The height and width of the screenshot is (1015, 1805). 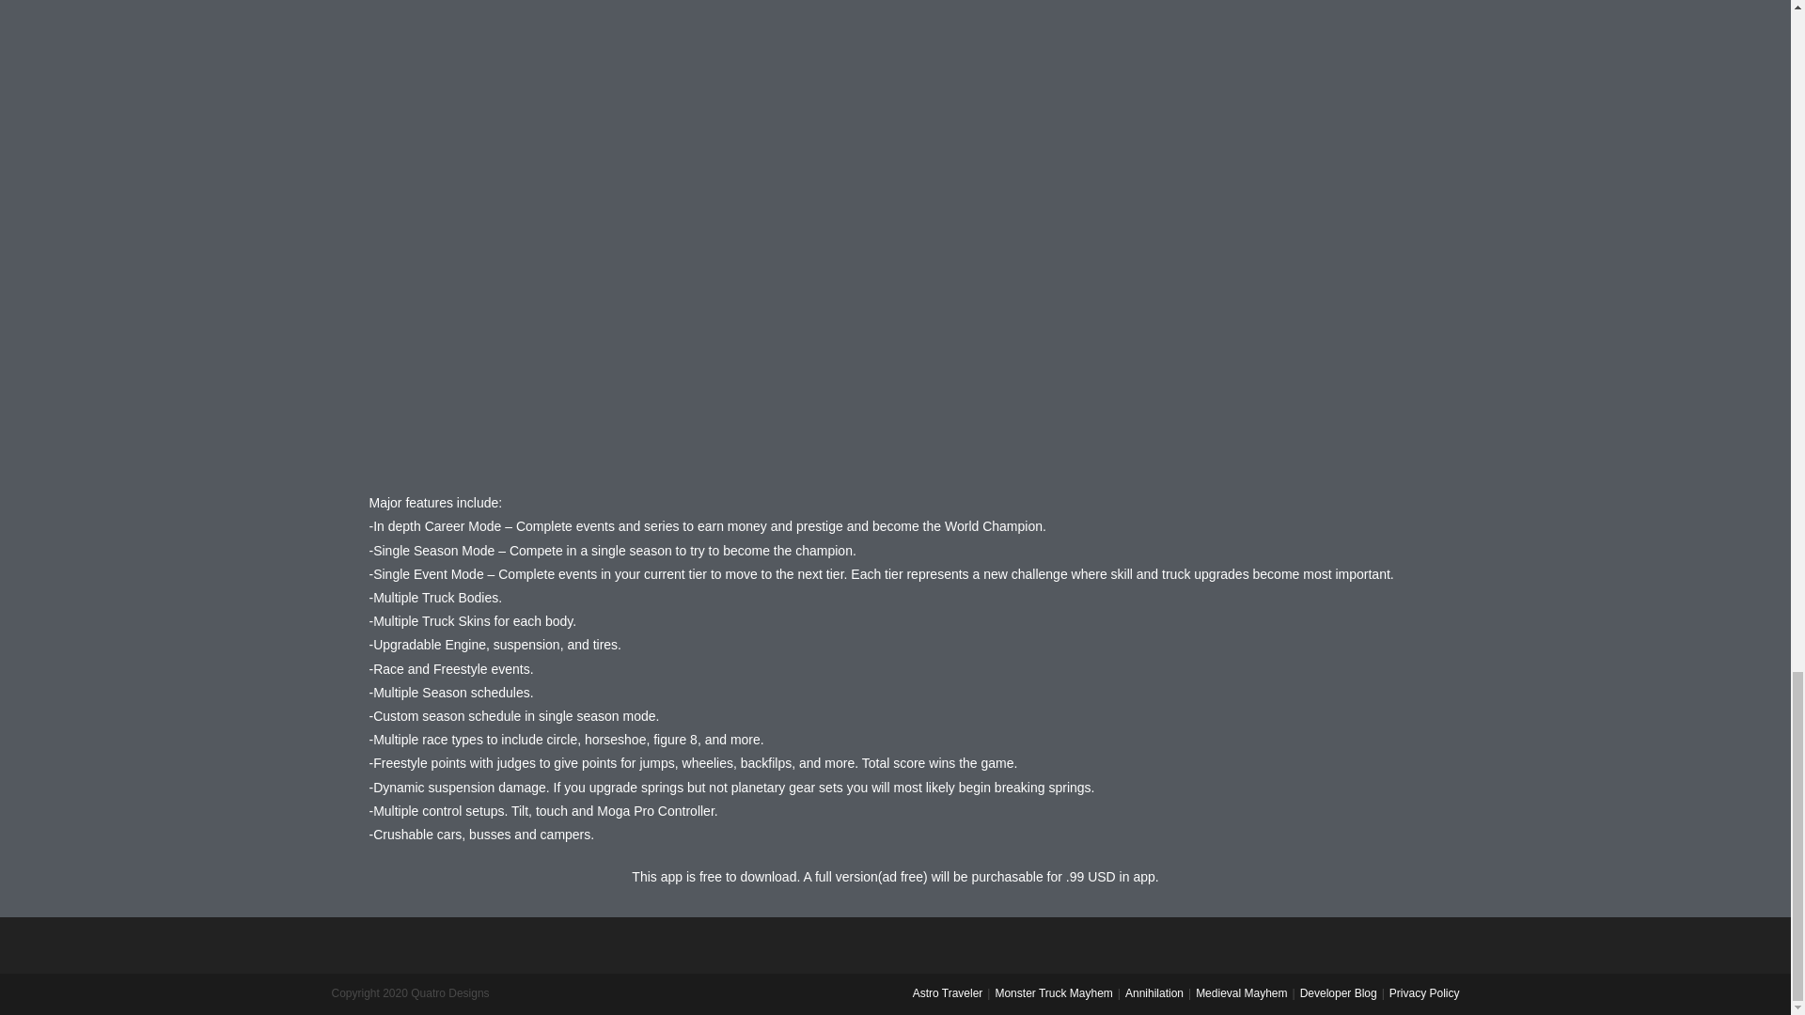 I want to click on Monster Truck Mayhem, so click(x=1053, y=992).